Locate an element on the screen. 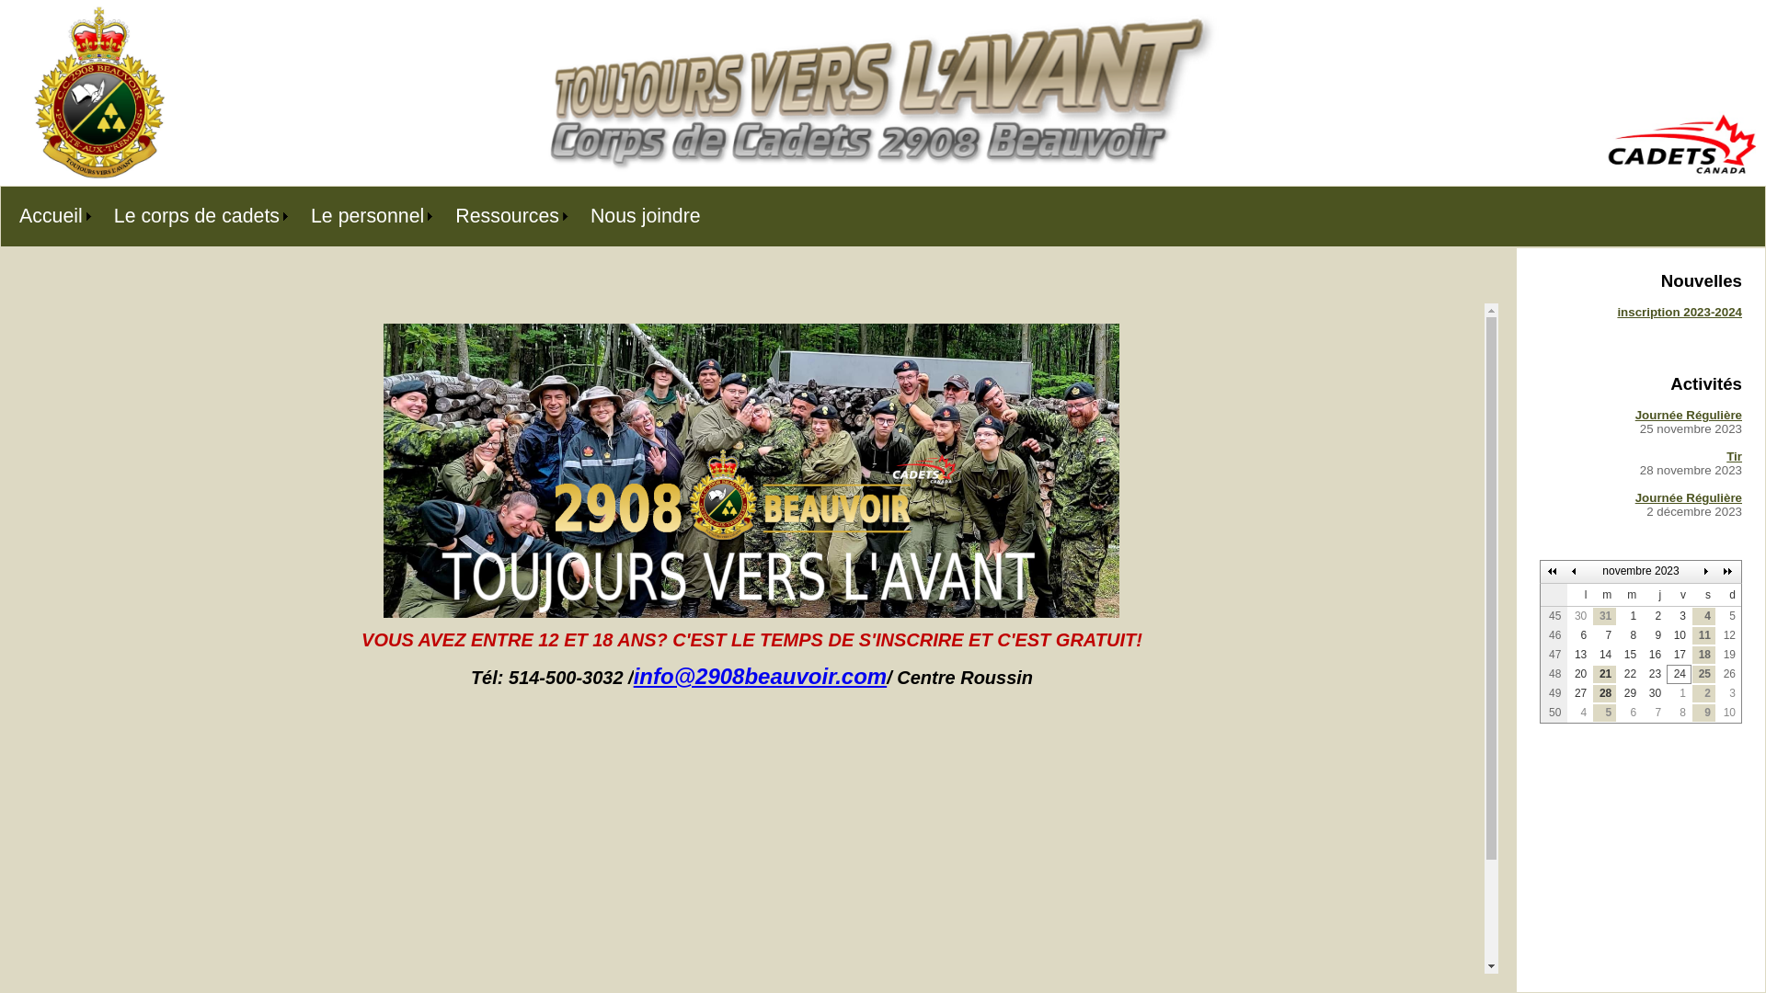  4 is located at coordinates (1580, 713).